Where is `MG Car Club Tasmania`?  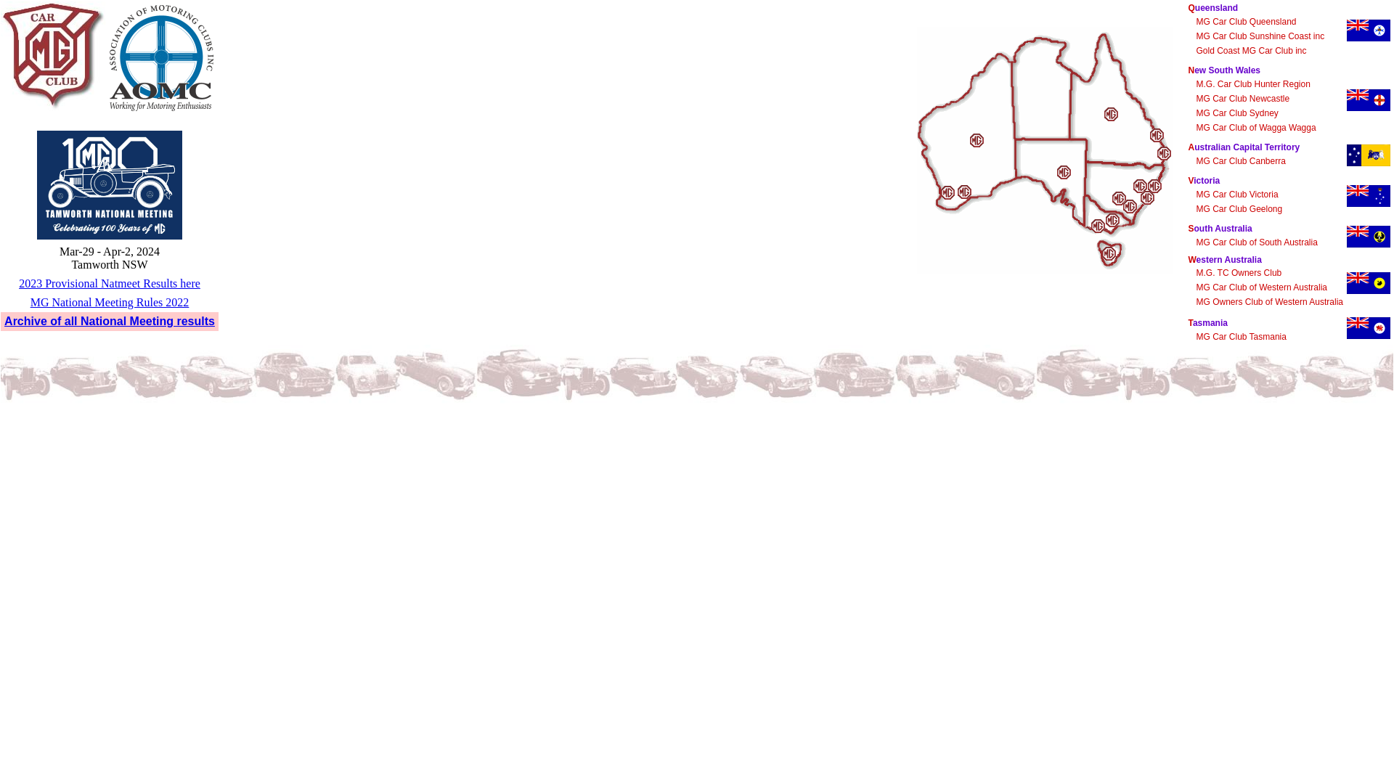 MG Car Club Tasmania is located at coordinates (1242, 337).